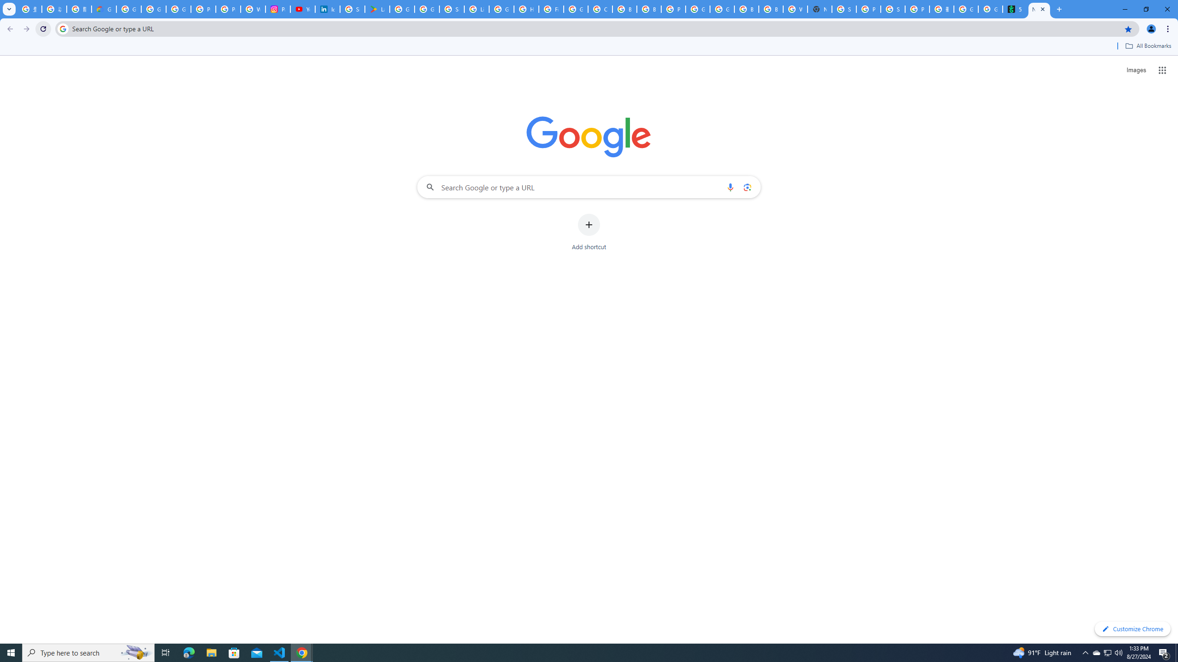 The width and height of the screenshot is (1178, 662). What do you see at coordinates (1148, 46) in the screenshot?
I see `All Bookmarks` at bounding box center [1148, 46].